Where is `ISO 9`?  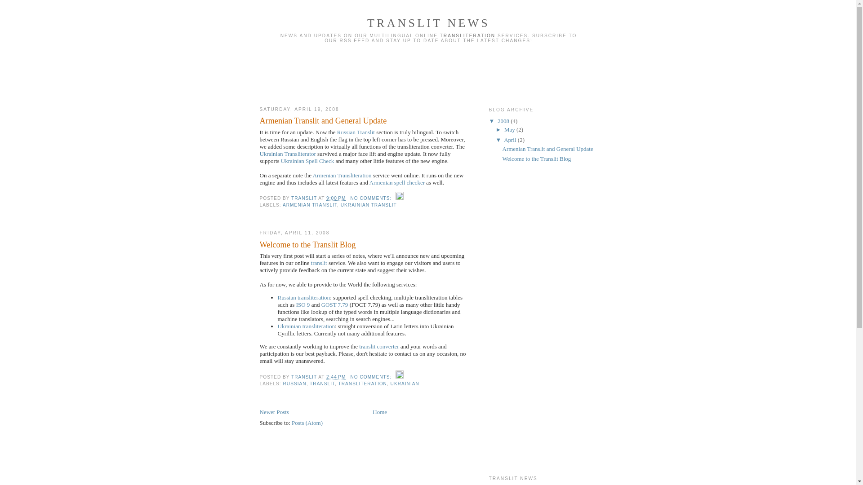
ISO 9 is located at coordinates (303, 304).